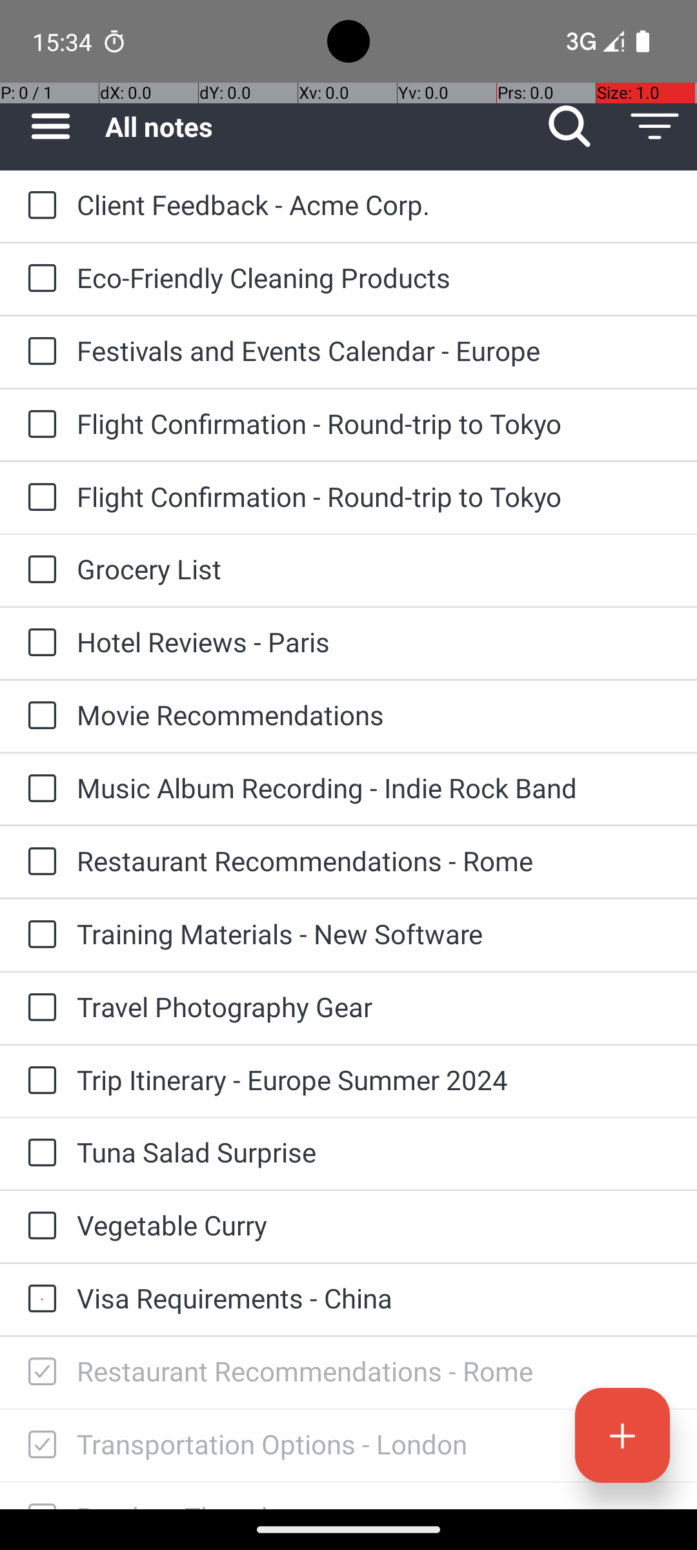 The width and height of the screenshot is (697, 1550). Describe the element at coordinates (39, 1008) in the screenshot. I see `to-do: Travel Photography Gear` at that location.